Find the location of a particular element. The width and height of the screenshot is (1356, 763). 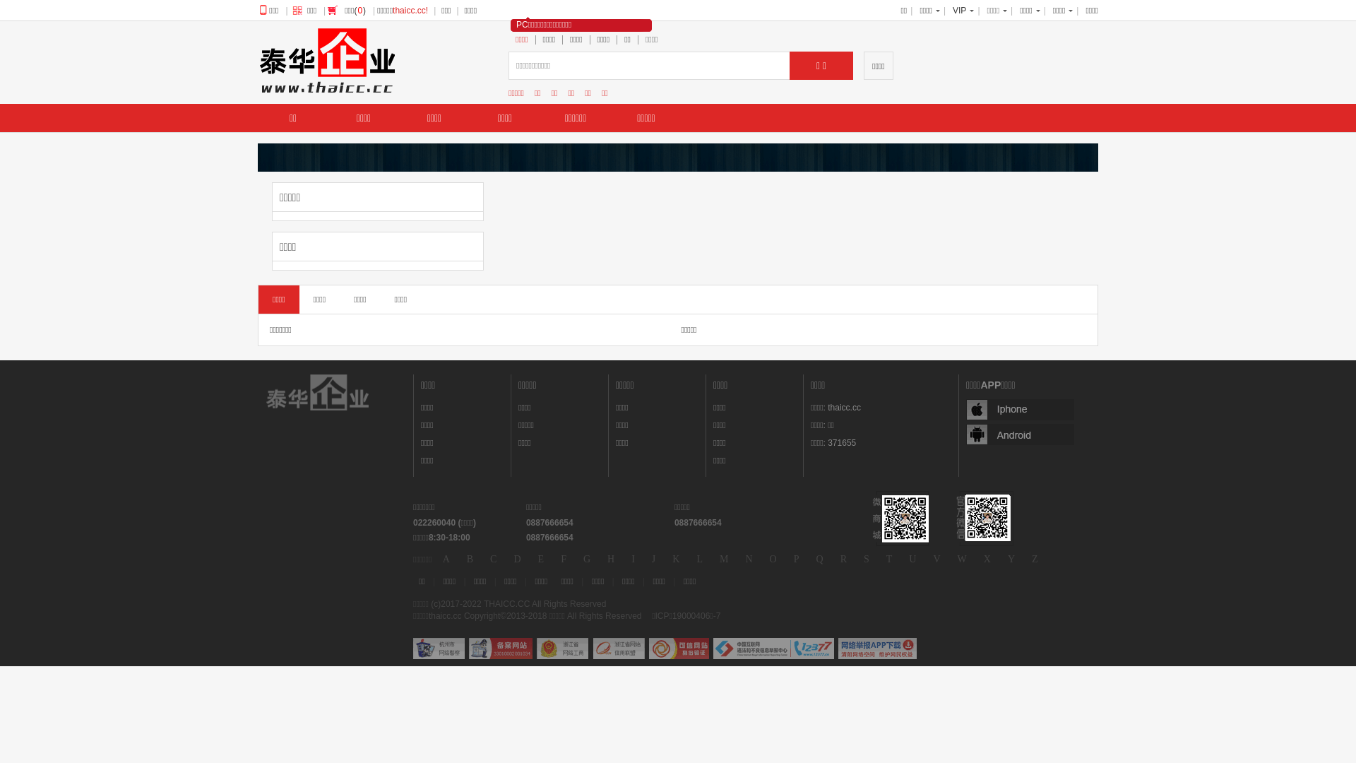

G is located at coordinates (587, 560).